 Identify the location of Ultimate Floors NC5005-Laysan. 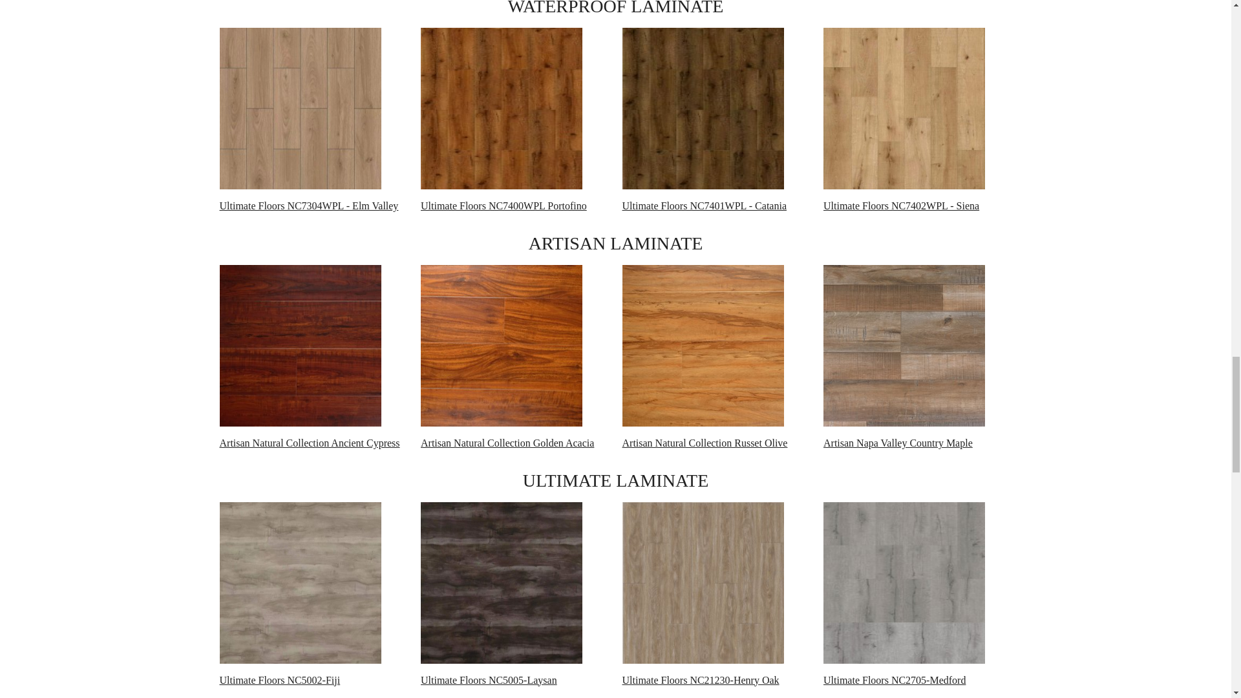
(501, 583).